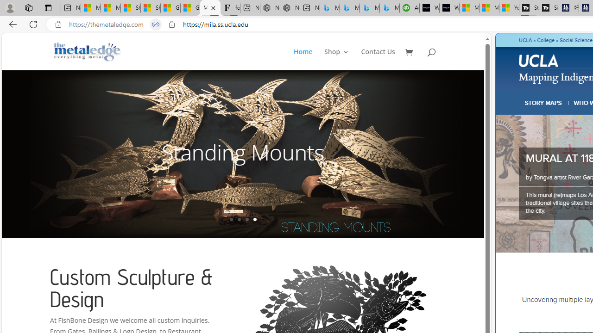 The width and height of the screenshot is (593, 333). I want to click on Microsoft Bing Travel - Stays in Bangkok, Bangkok, Thailand, so click(349, 8).